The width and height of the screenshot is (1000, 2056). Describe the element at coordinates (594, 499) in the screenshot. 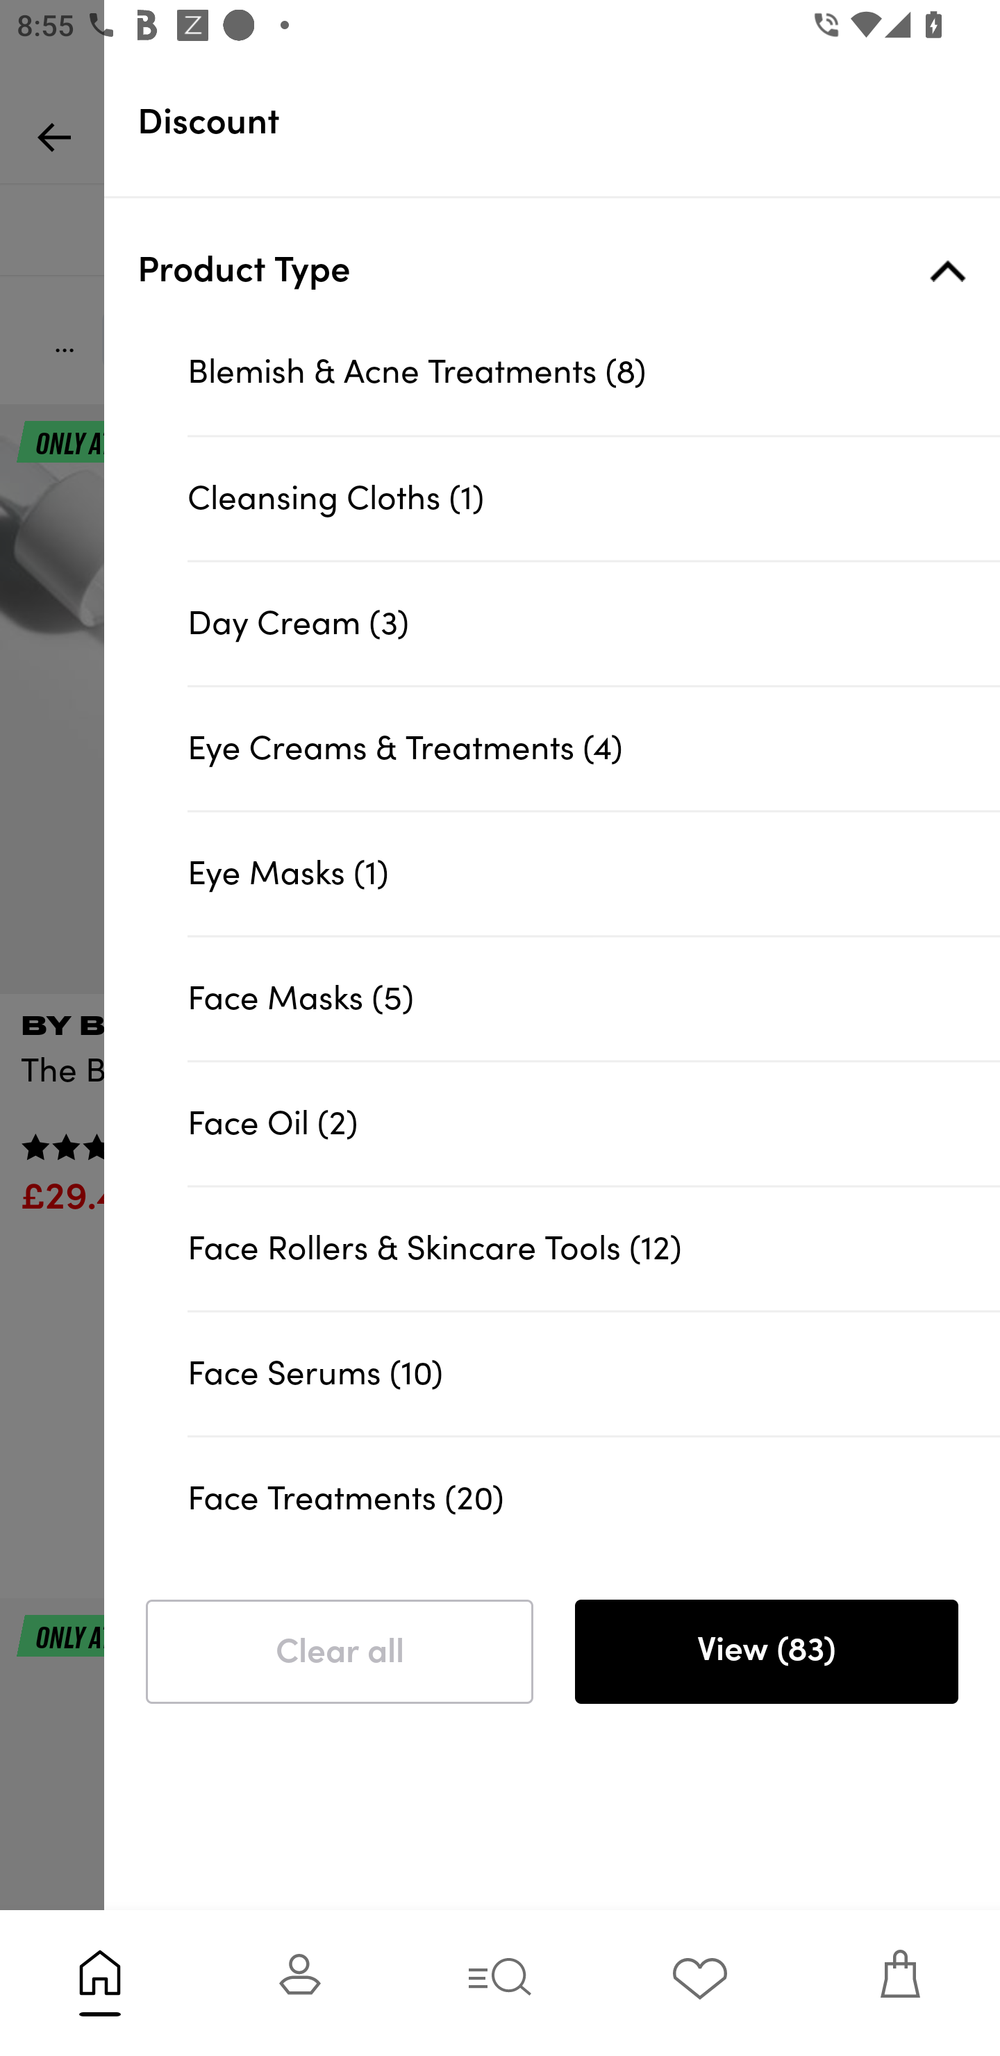

I see `Cleansing Cloths (1)` at that location.